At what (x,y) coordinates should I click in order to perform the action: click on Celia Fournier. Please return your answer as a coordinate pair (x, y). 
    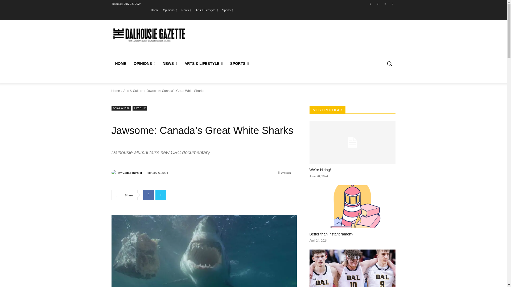
    Looking at the image, I should click on (114, 173).